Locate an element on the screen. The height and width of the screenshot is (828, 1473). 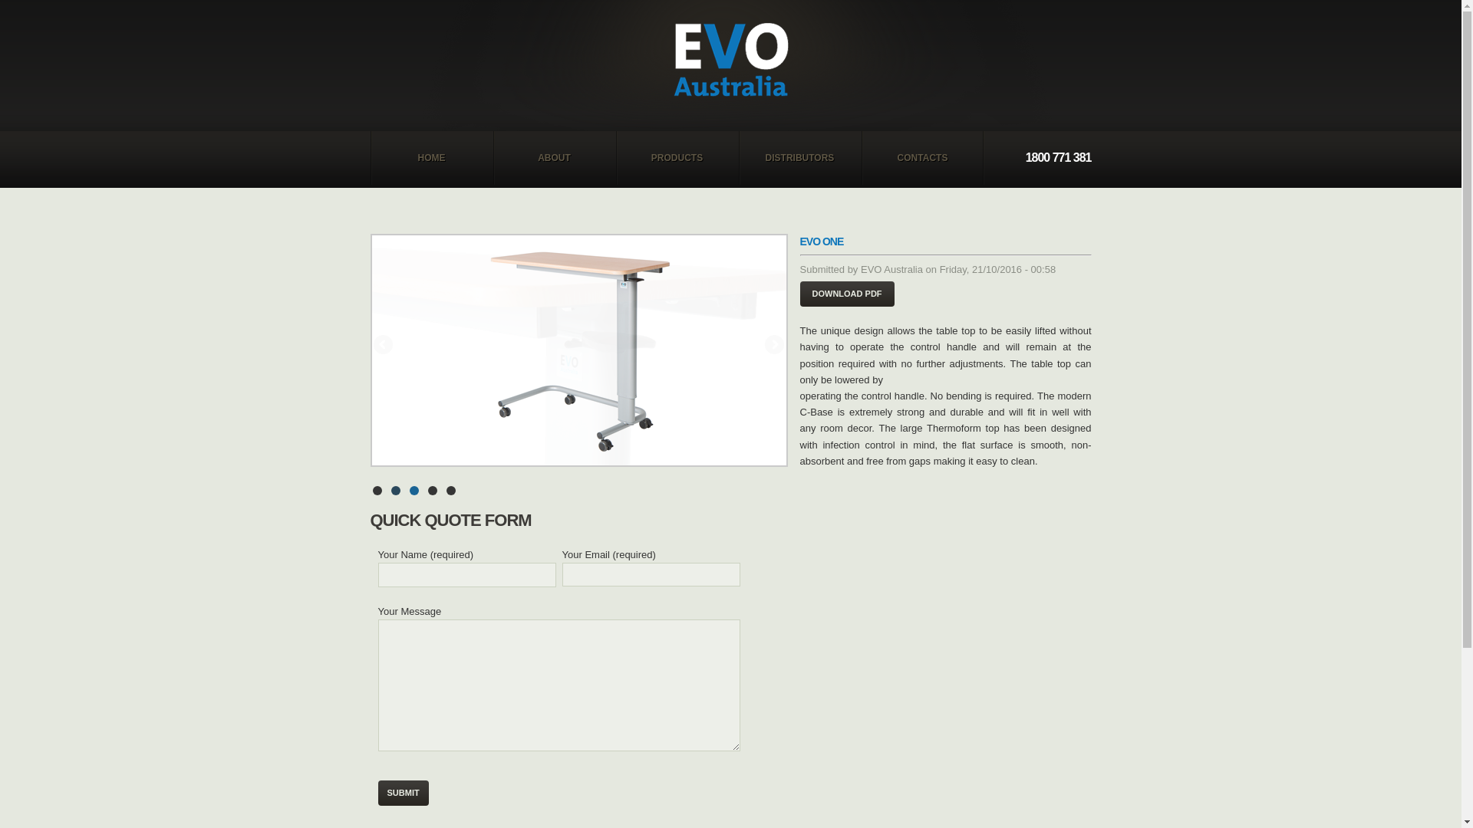
Next is located at coordinates (775, 345).